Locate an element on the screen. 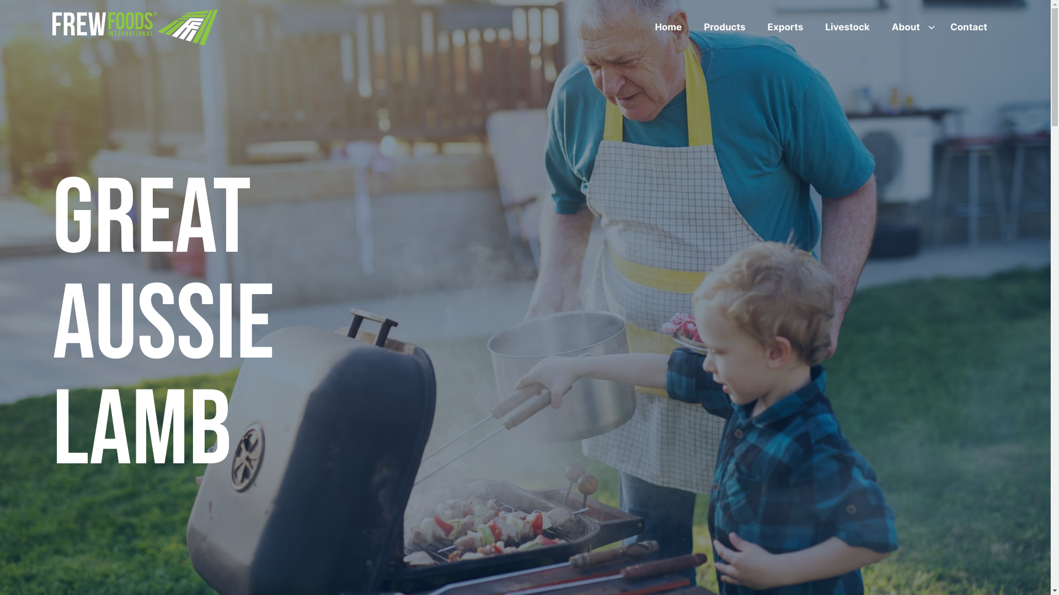 This screenshot has width=1059, height=595. Exports is located at coordinates (785, 28).